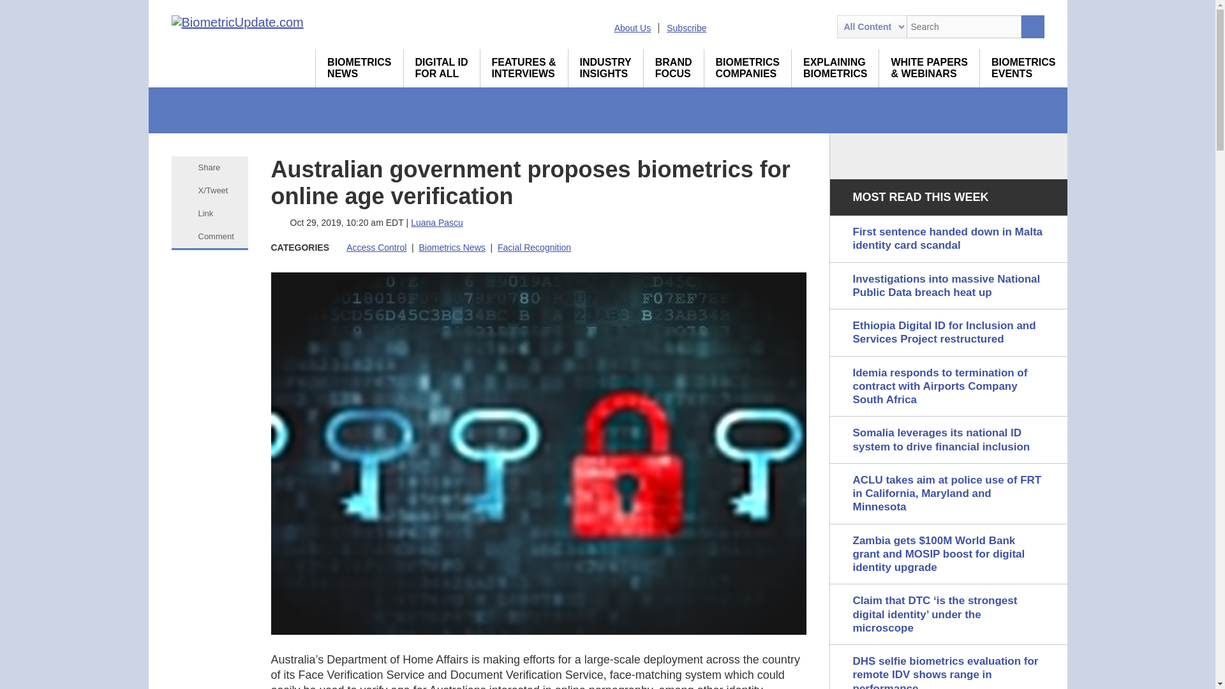  Describe the element at coordinates (632, 27) in the screenshot. I see `About Us` at that location.